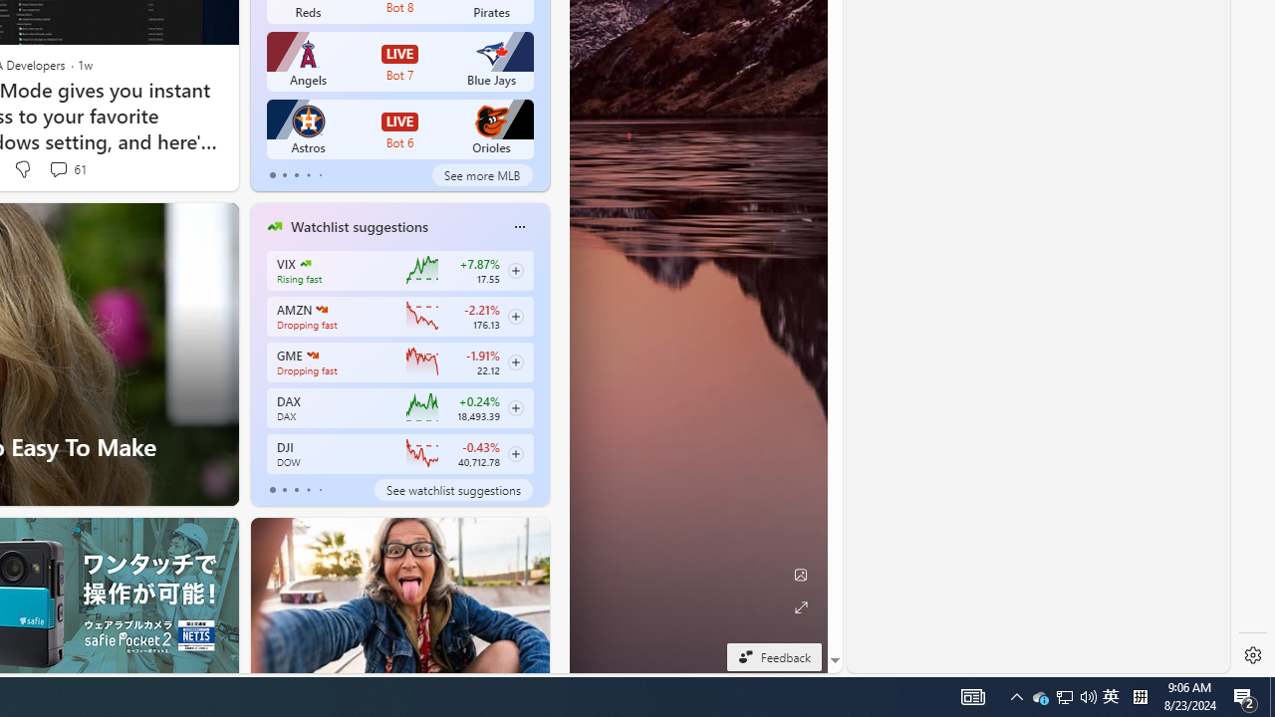 The height and width of the screenshot is (717, 1275). I want to click on Watchlist suggestions, so click(359, 226).